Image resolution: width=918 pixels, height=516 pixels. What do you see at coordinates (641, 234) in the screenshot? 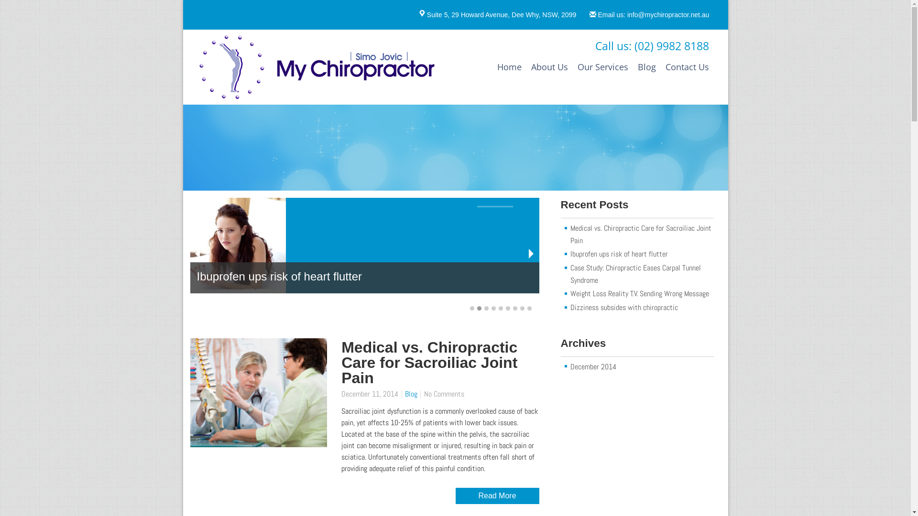
I see `Medical vs. Chiropractic Care for Sacroiliac Joint Pain` at bounding box center [641, 234].